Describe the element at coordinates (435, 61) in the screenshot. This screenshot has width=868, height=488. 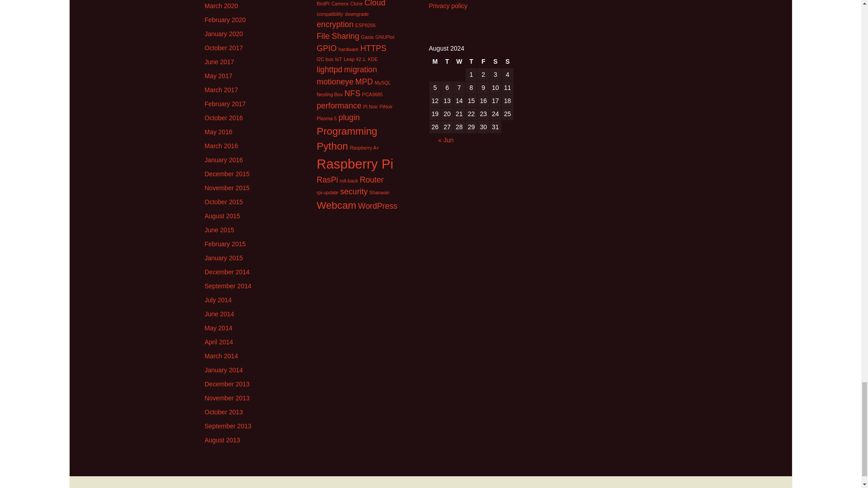
I see `Monday` at that location.